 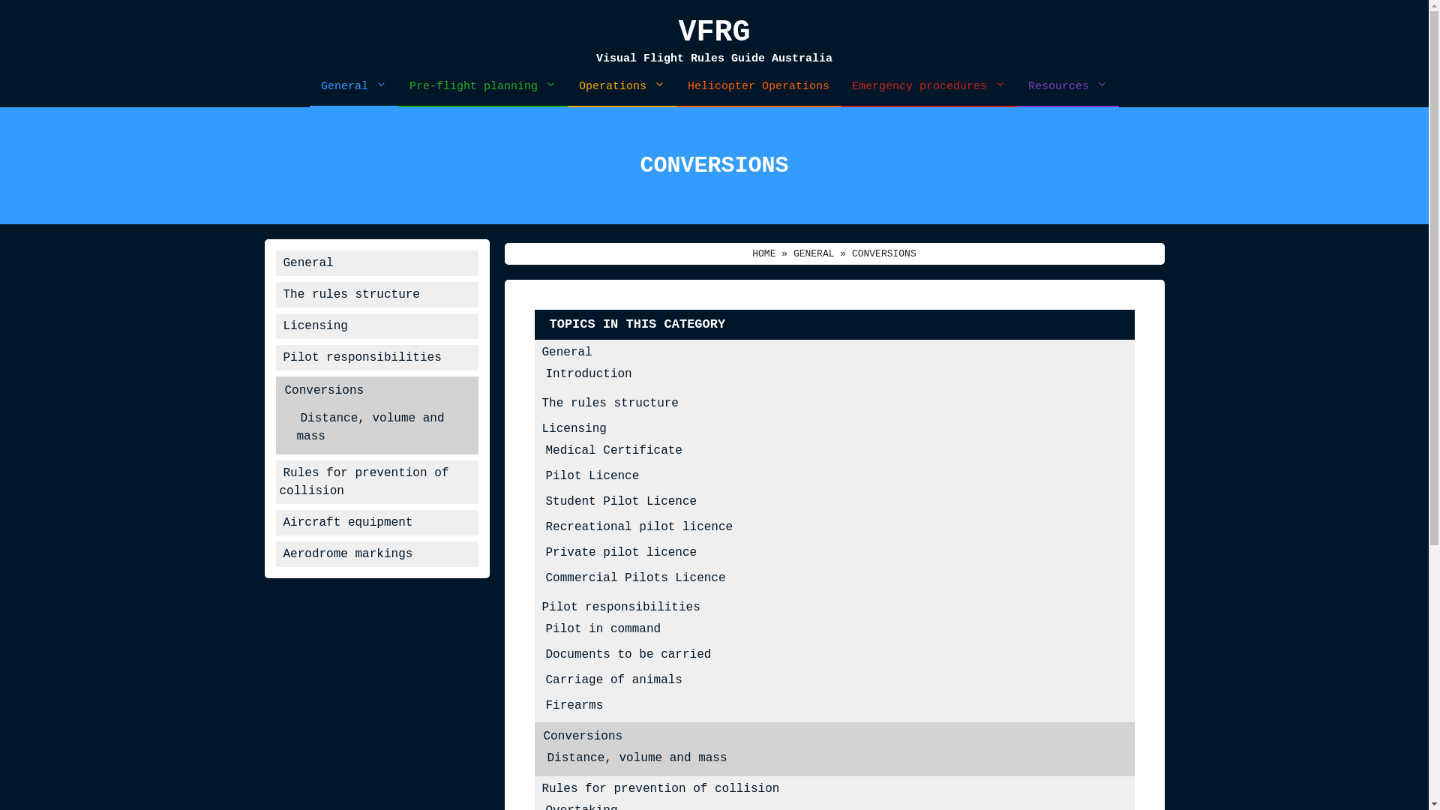 I want to click on General, so click(x=567, y=352).